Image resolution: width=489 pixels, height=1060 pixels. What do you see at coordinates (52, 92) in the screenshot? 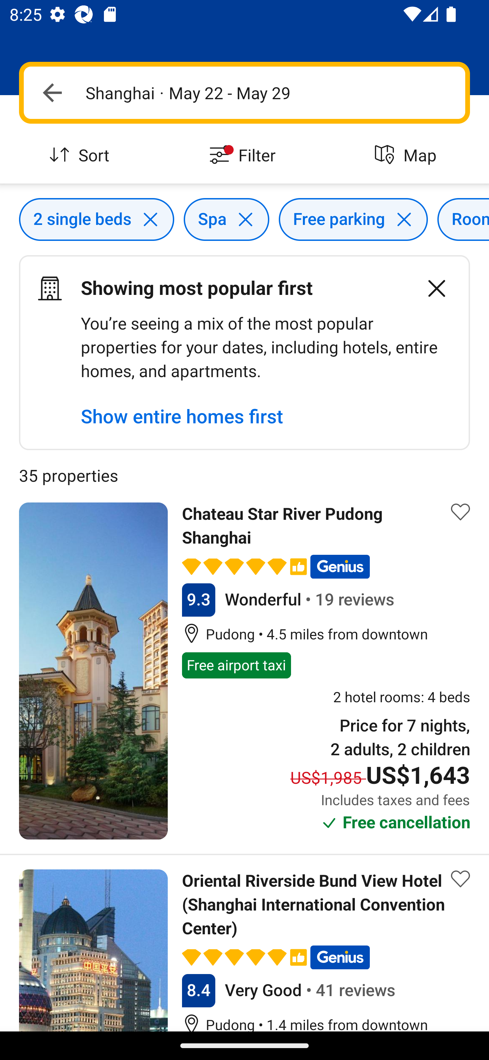
I see `Navigate up` at bounding box center [52, 92].